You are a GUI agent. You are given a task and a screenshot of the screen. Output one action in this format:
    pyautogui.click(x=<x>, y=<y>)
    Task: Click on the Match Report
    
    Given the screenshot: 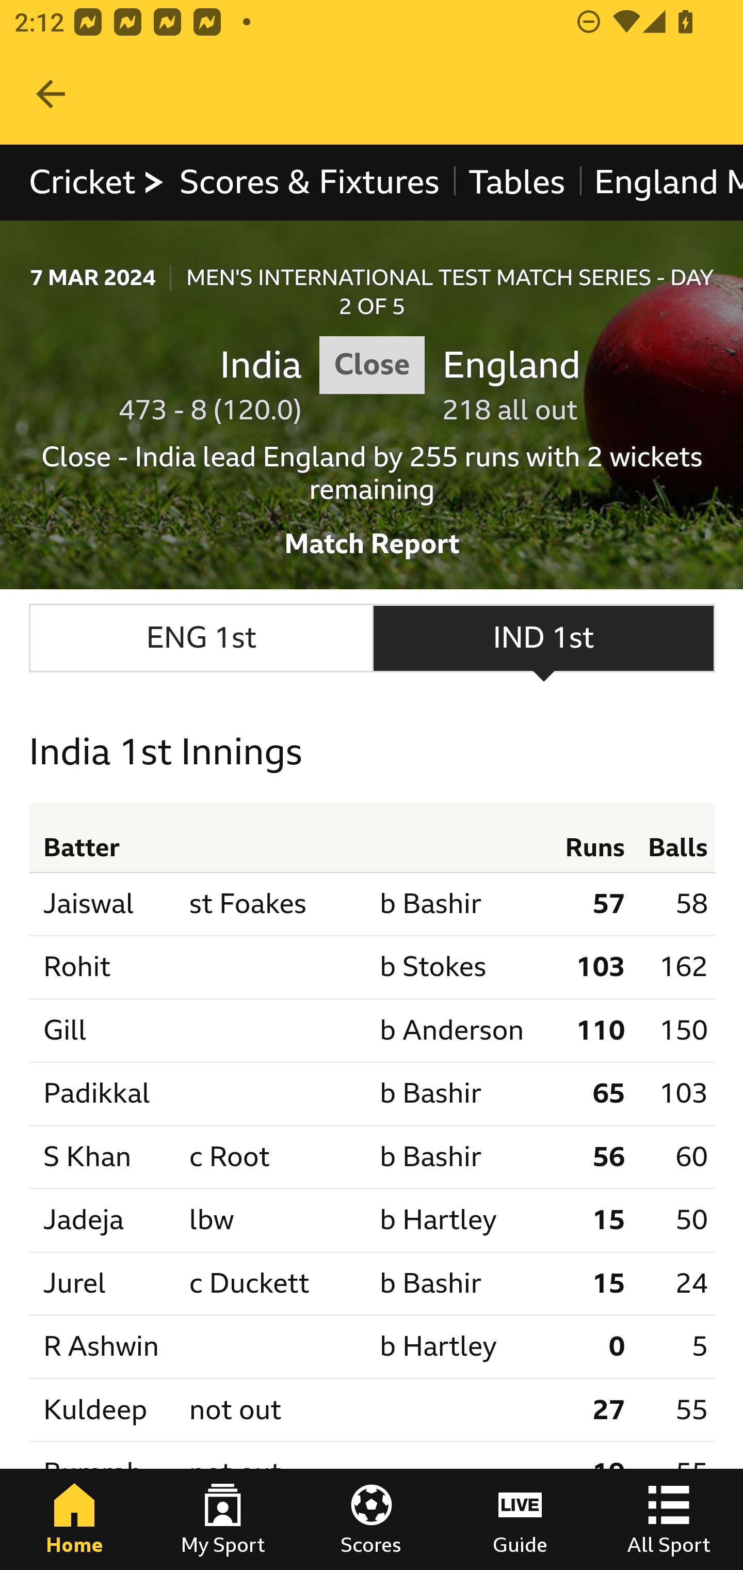 What is the action you would take?
    pyautogui.click(x=373, y=538)
    